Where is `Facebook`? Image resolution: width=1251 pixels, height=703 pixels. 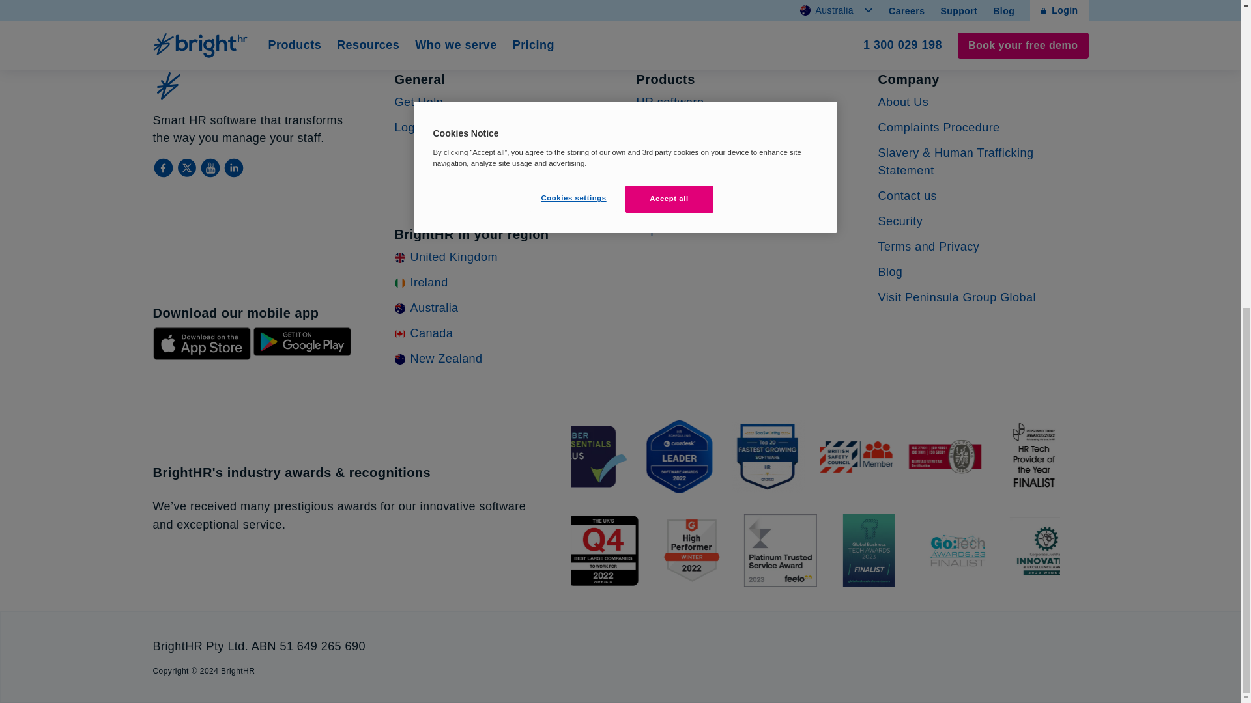 Facebook is located at coordinates (164, 168).